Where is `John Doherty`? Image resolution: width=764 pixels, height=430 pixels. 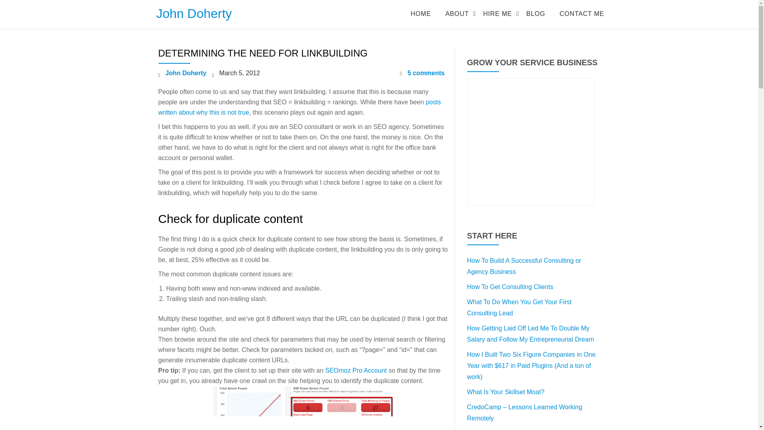
John Doherty is located at coordinates (186, 73).